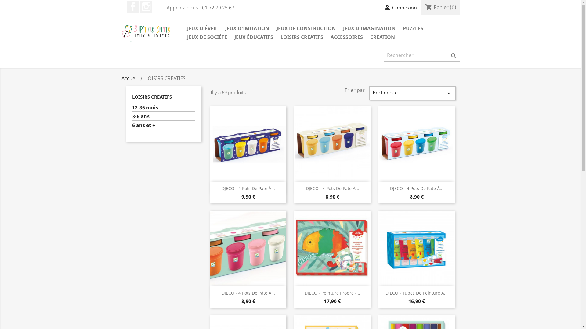  What do you see at coordinates (164, 126) in the screenshot?
I see `6 ans et +` at bounding box center [164, 126].